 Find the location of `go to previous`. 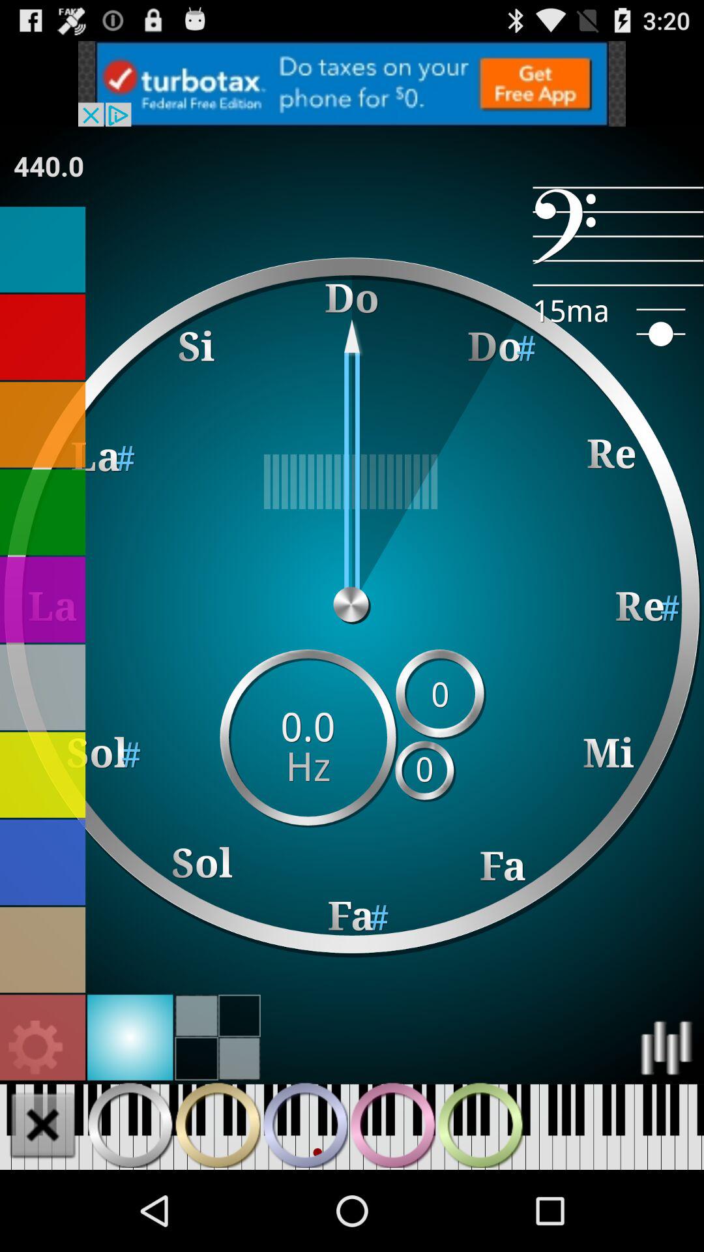

go to previous is located at coordinates (130, 1125).